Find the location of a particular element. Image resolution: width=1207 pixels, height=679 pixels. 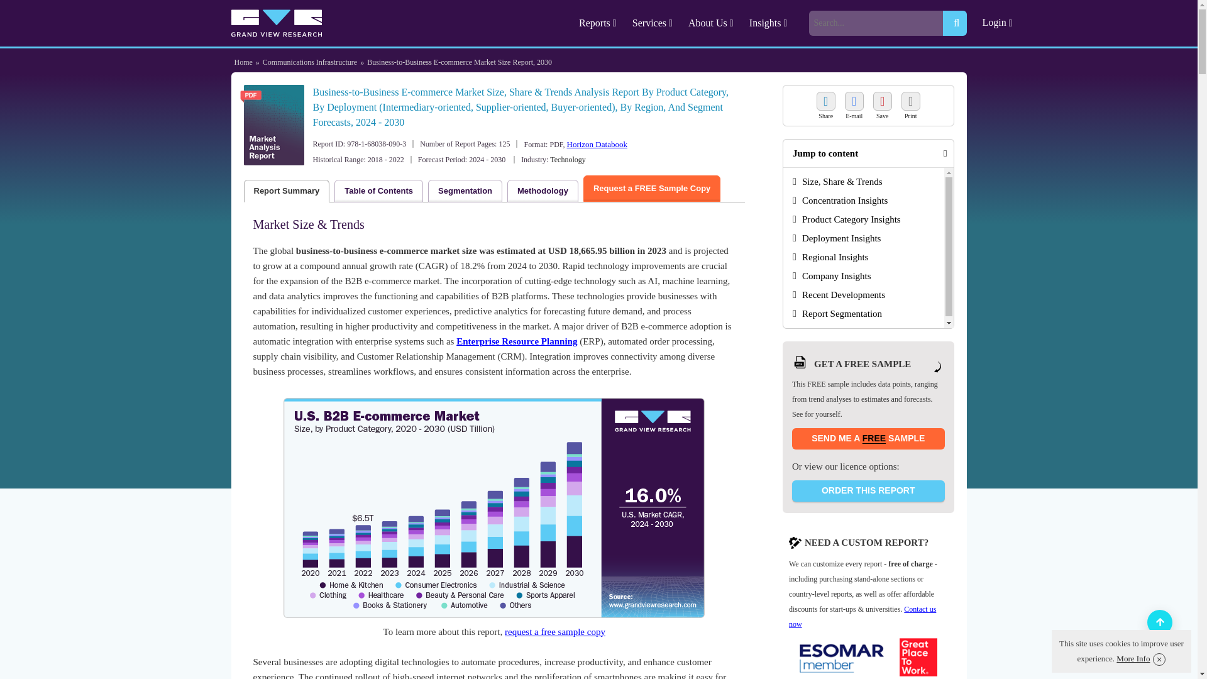

Reports is located at coordinates (599, 23).